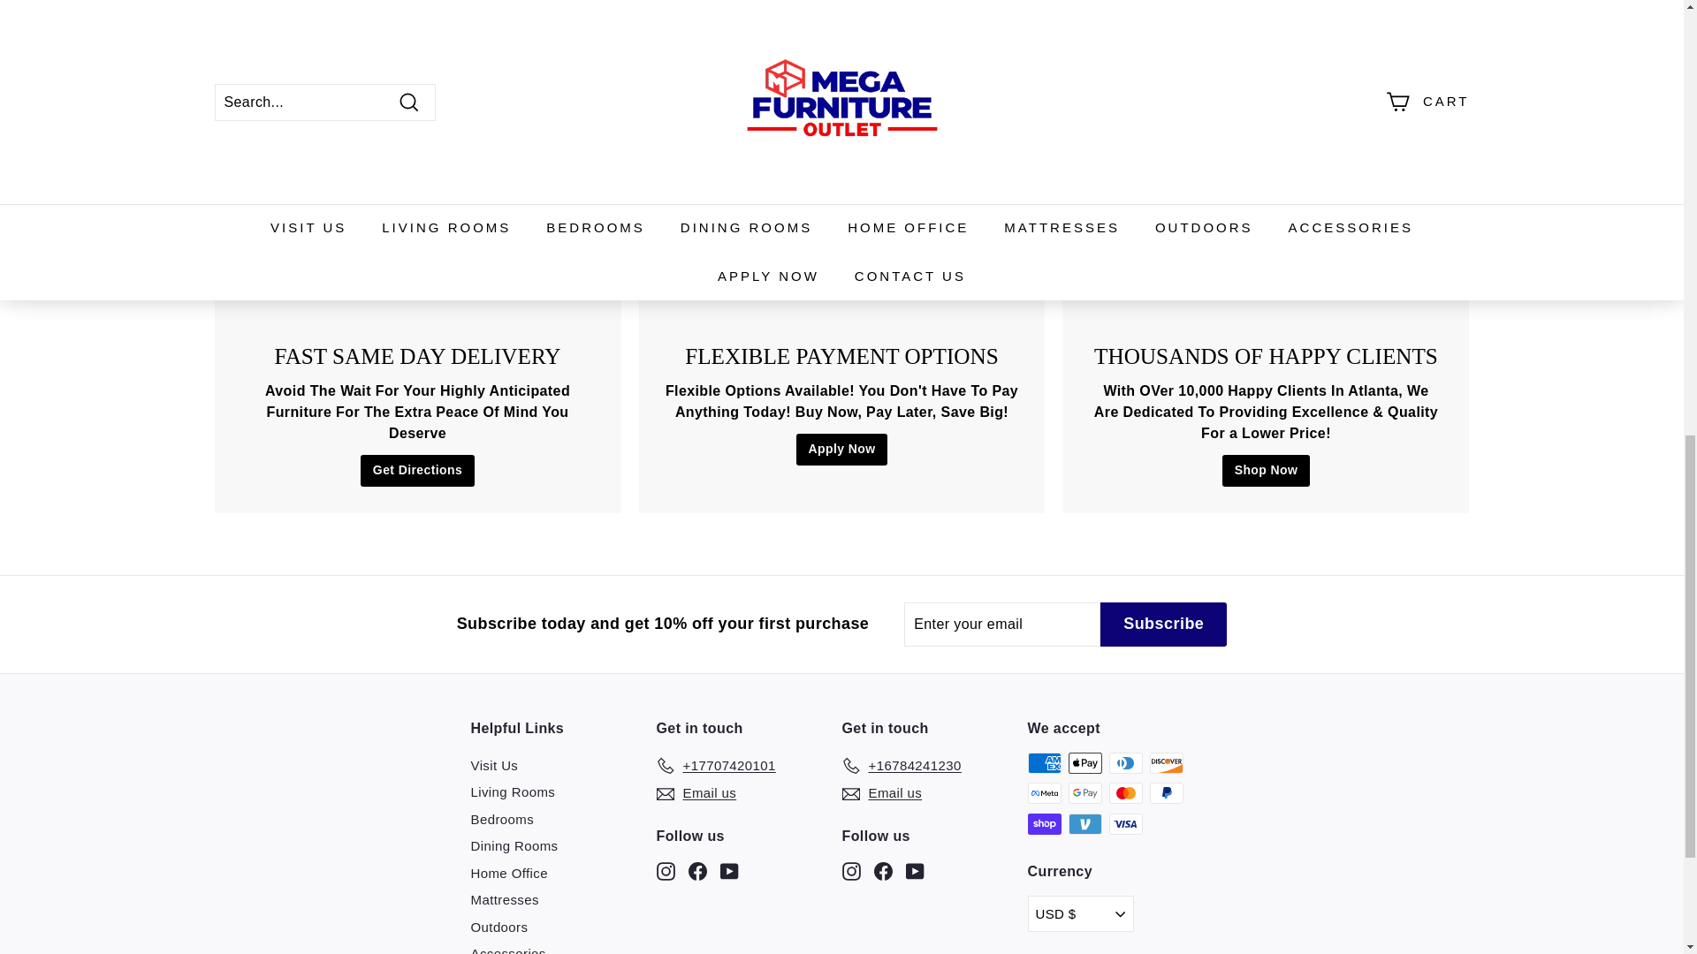  I want to click on Mega Furniture GA on Facebook, so click(882, 870).